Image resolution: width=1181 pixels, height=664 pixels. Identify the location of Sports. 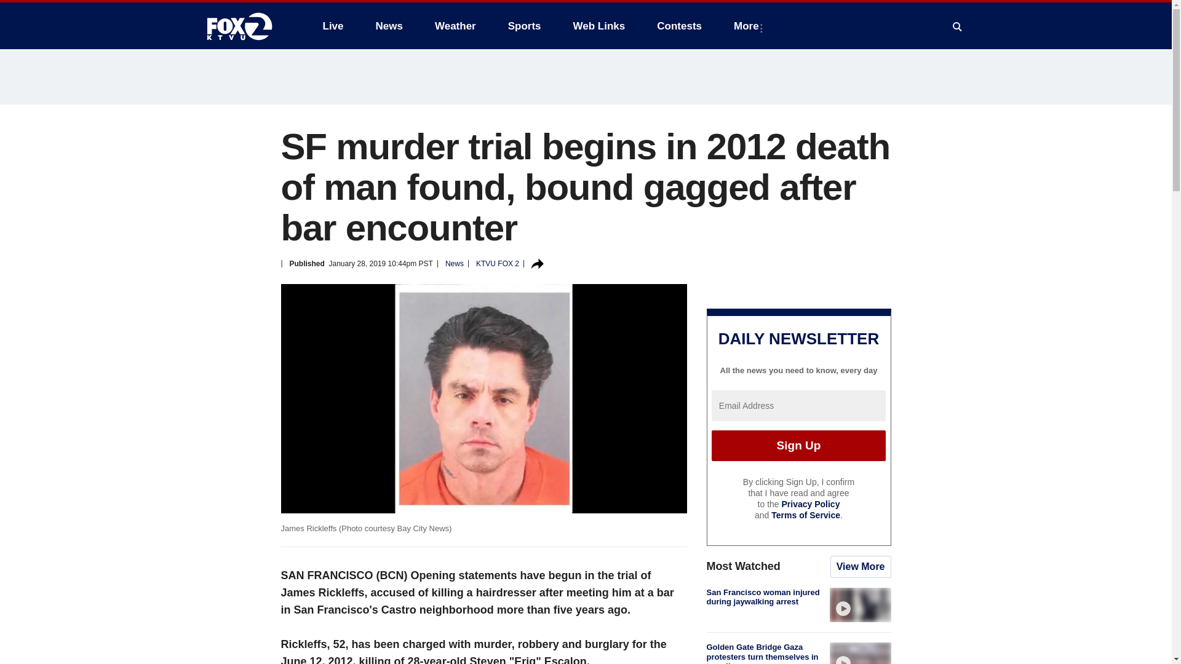
(525, 26).